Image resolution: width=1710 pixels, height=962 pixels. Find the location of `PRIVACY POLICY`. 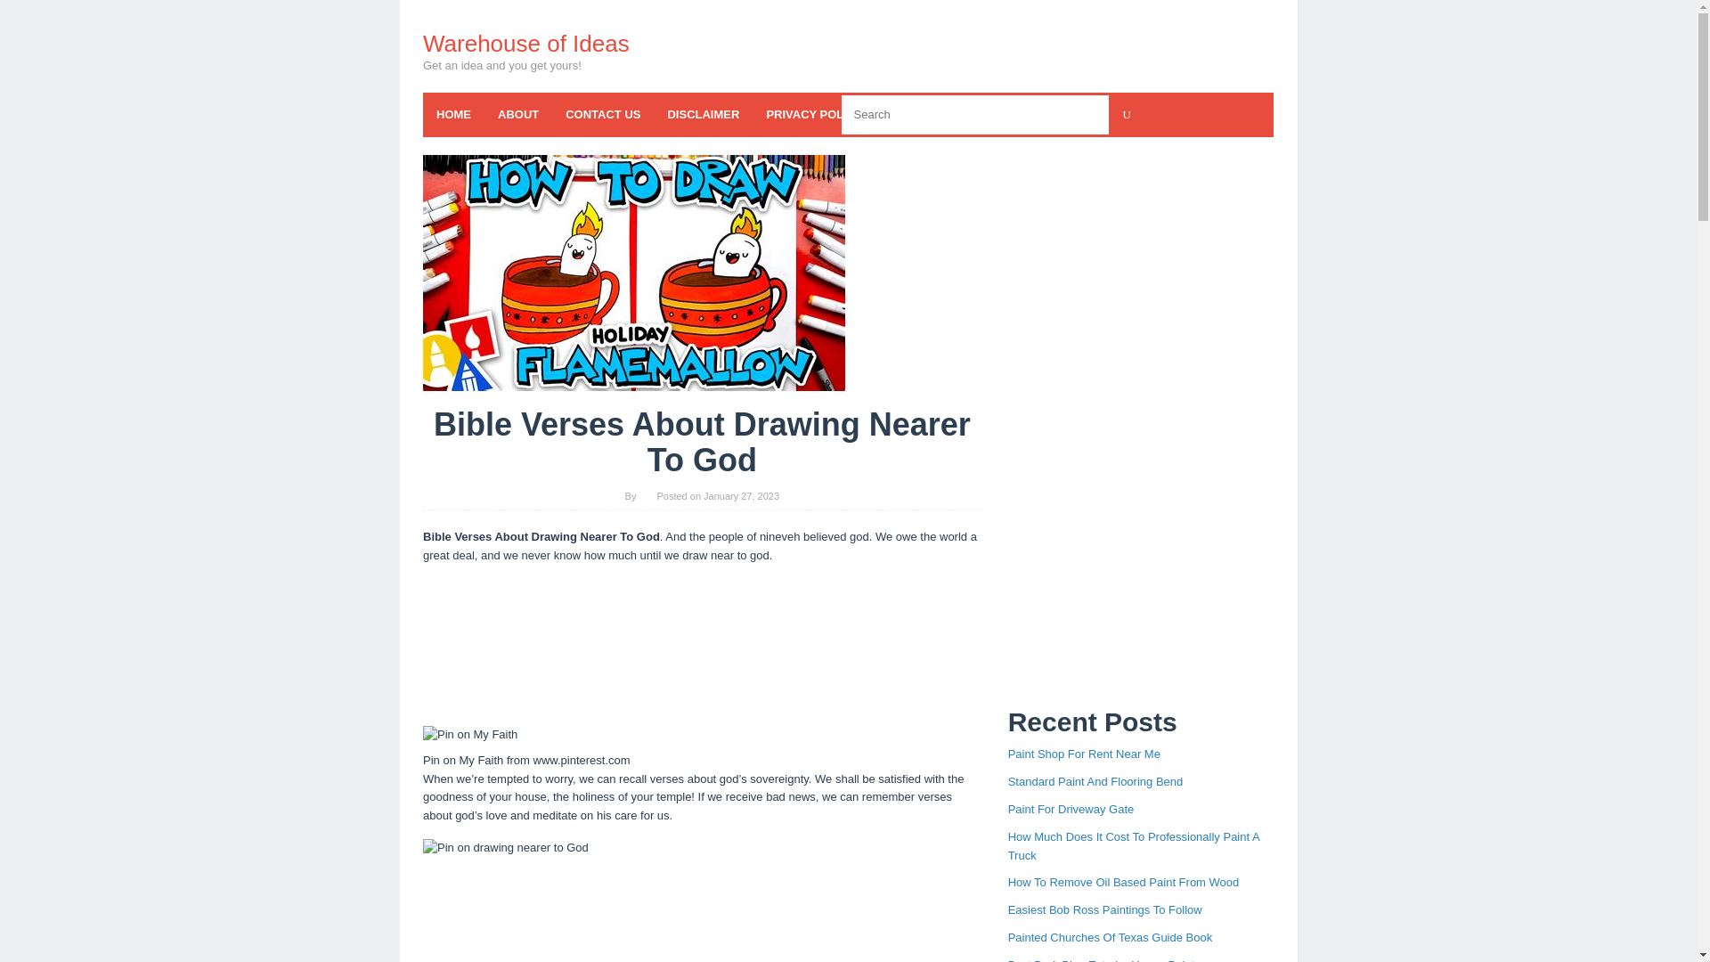

PRIVACY POLICY is located at coordinates (814, 114).